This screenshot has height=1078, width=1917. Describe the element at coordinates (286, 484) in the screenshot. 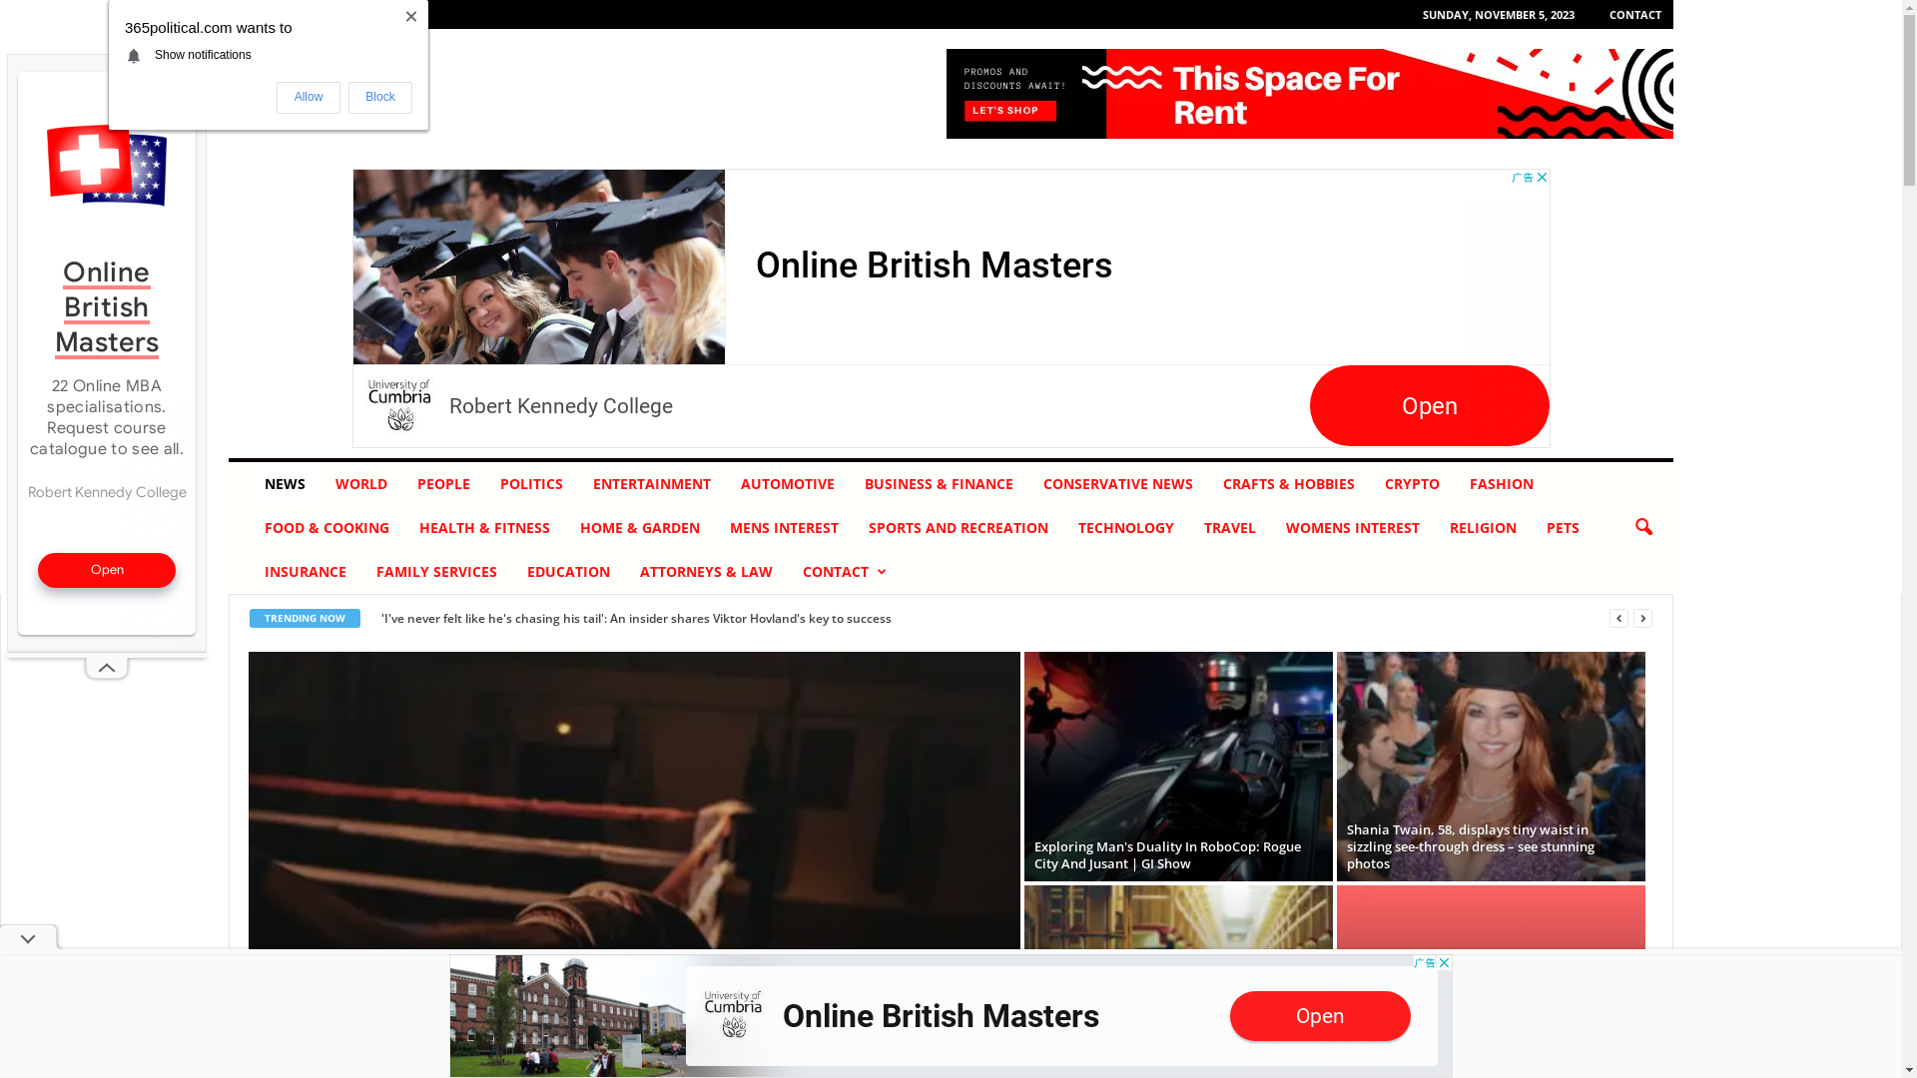

I see `NEWS` at that location.